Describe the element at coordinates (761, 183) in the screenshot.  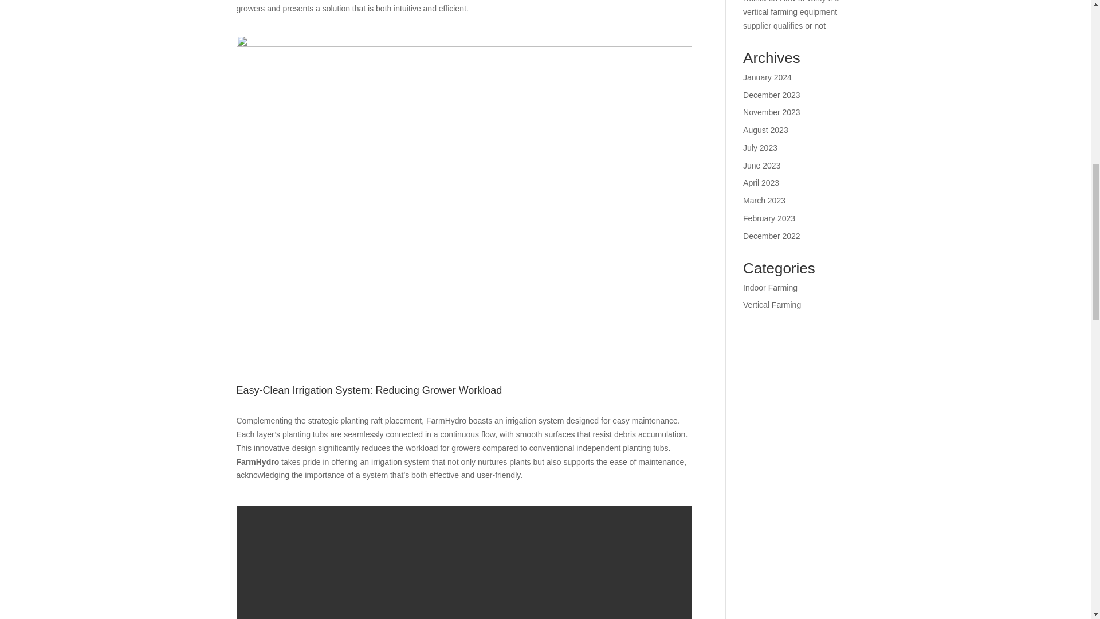
I see `April 2023` at that location.